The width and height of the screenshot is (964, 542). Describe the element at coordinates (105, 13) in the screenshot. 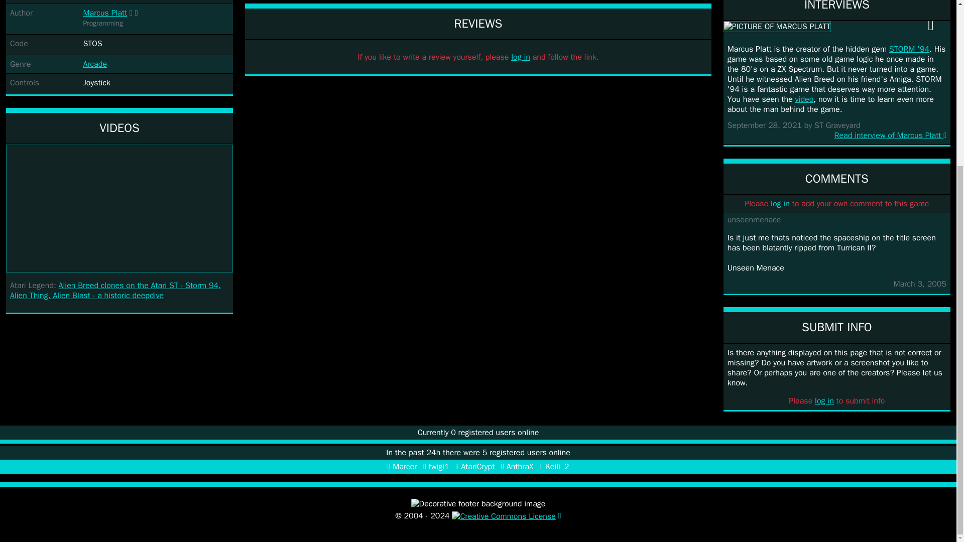

I see `Marcus Platt` at that location.